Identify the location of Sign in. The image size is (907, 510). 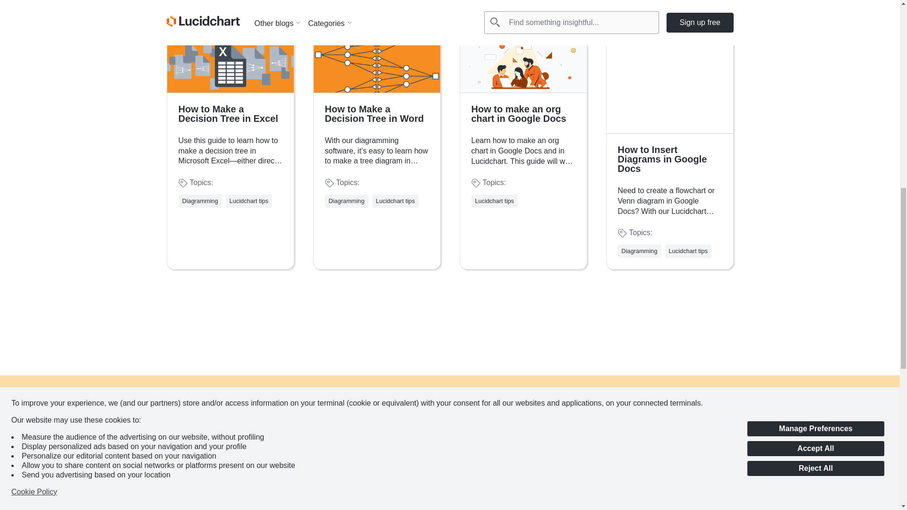
(514, 493).